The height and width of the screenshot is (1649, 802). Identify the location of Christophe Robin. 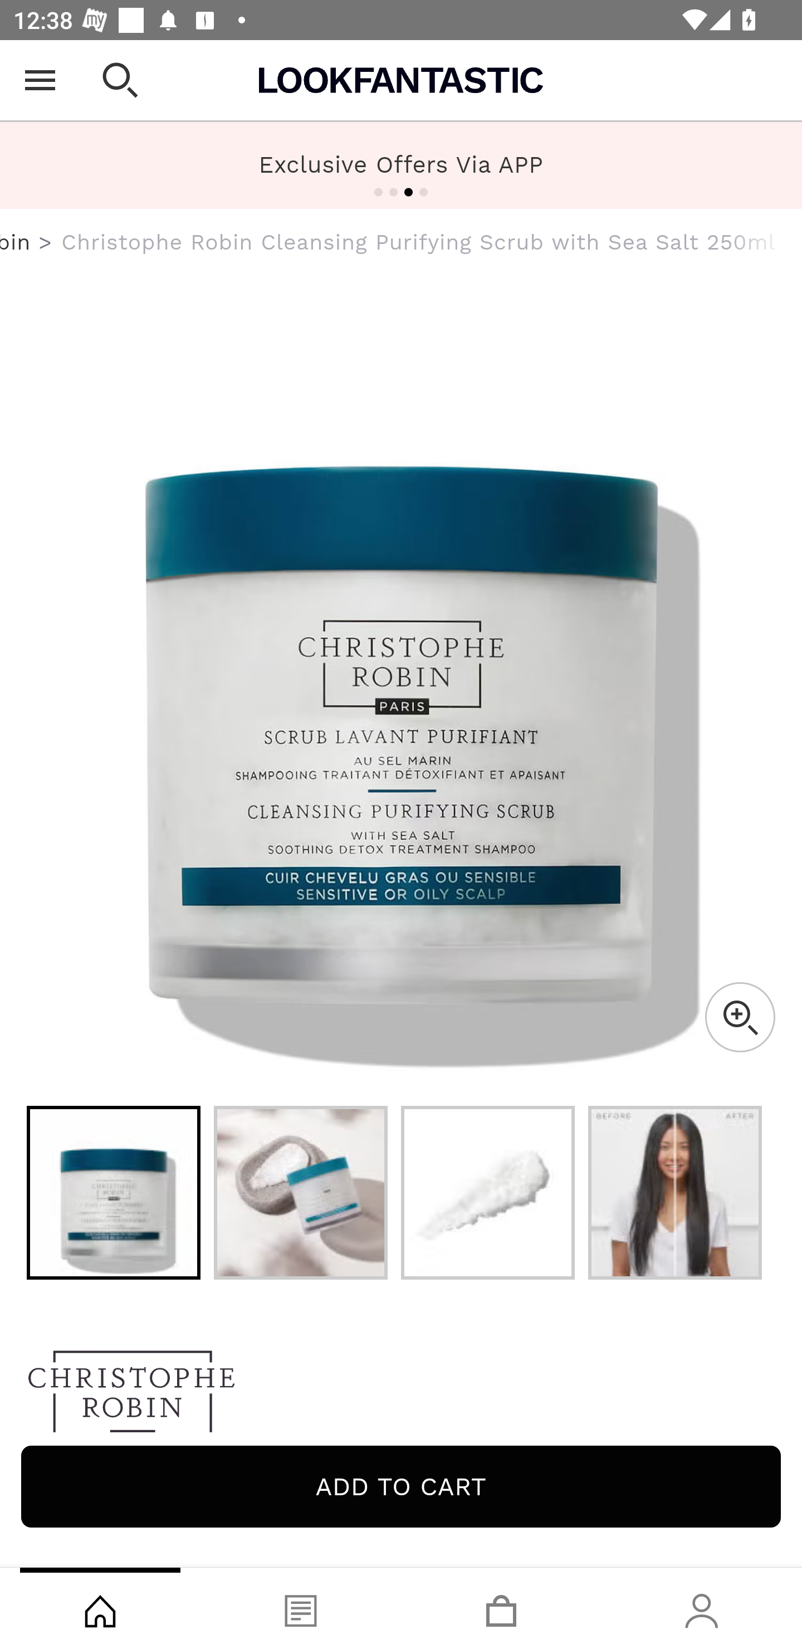
(401, 1396).